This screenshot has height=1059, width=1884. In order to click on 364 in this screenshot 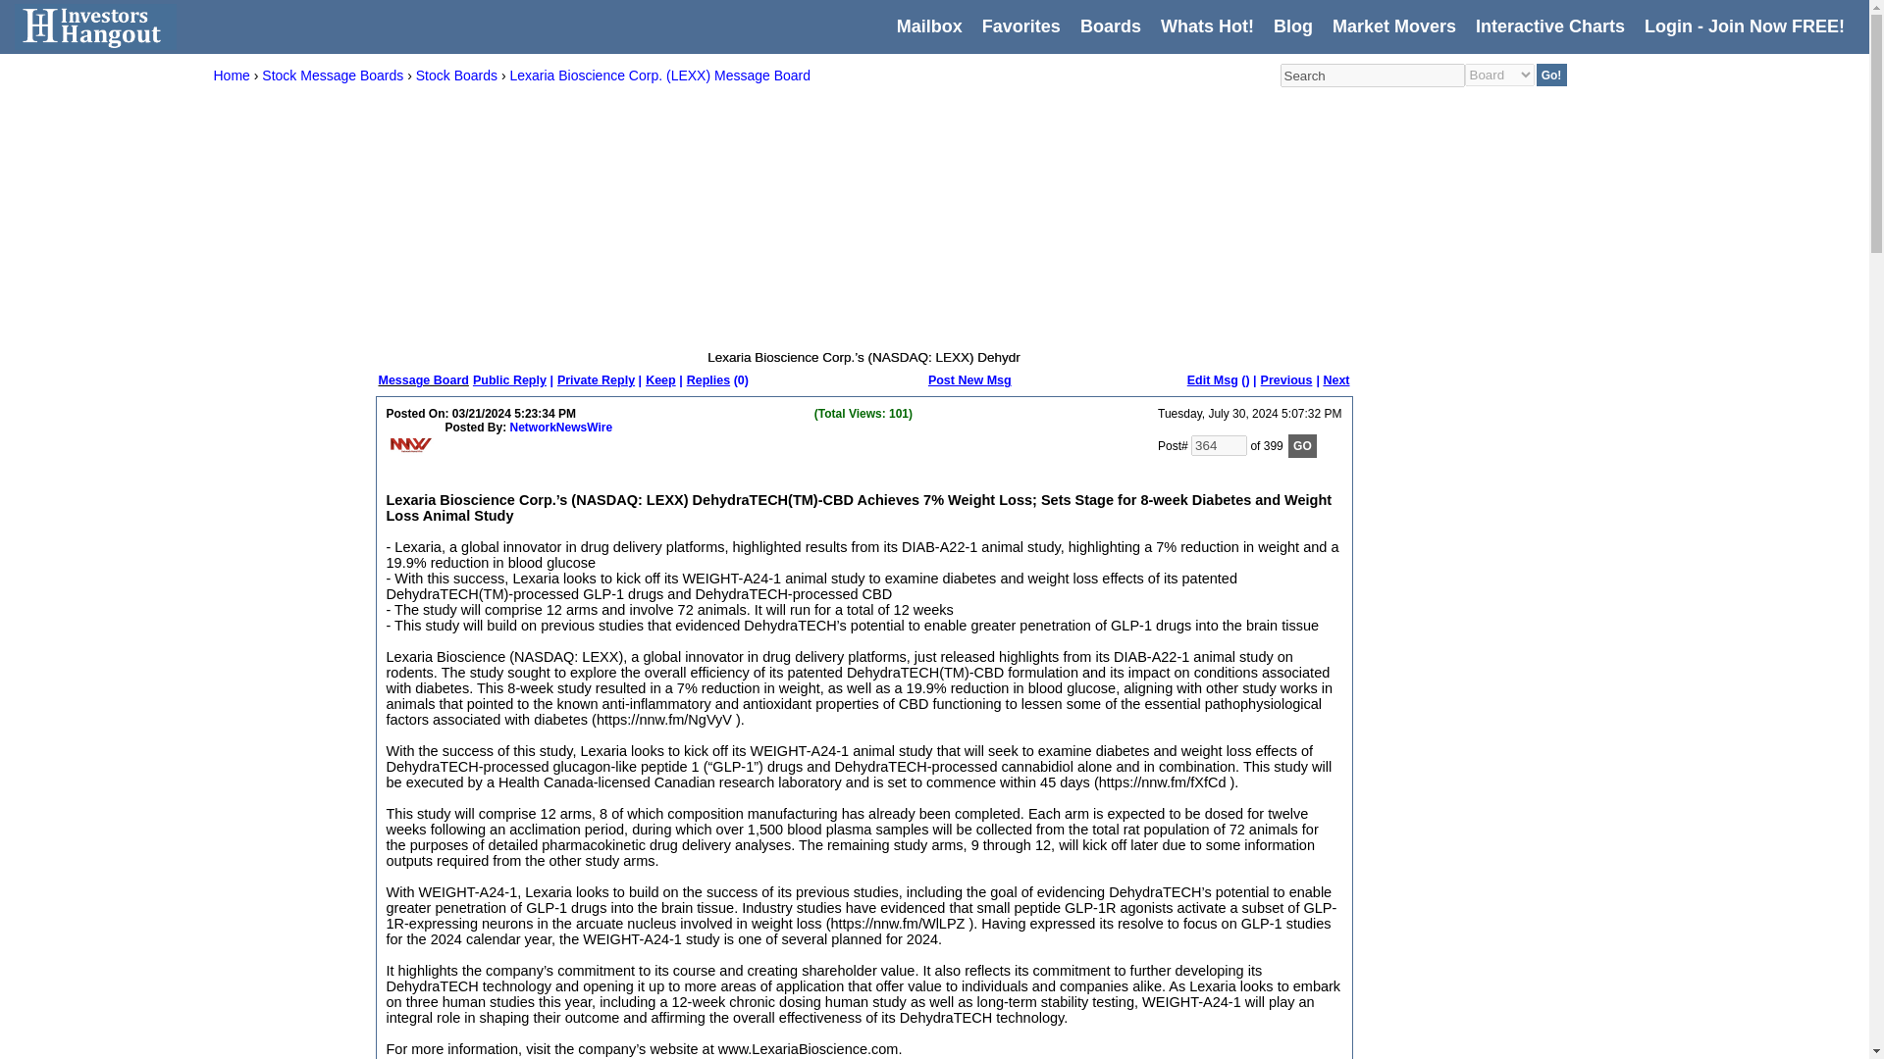, I will do `click(1219, 445)`.